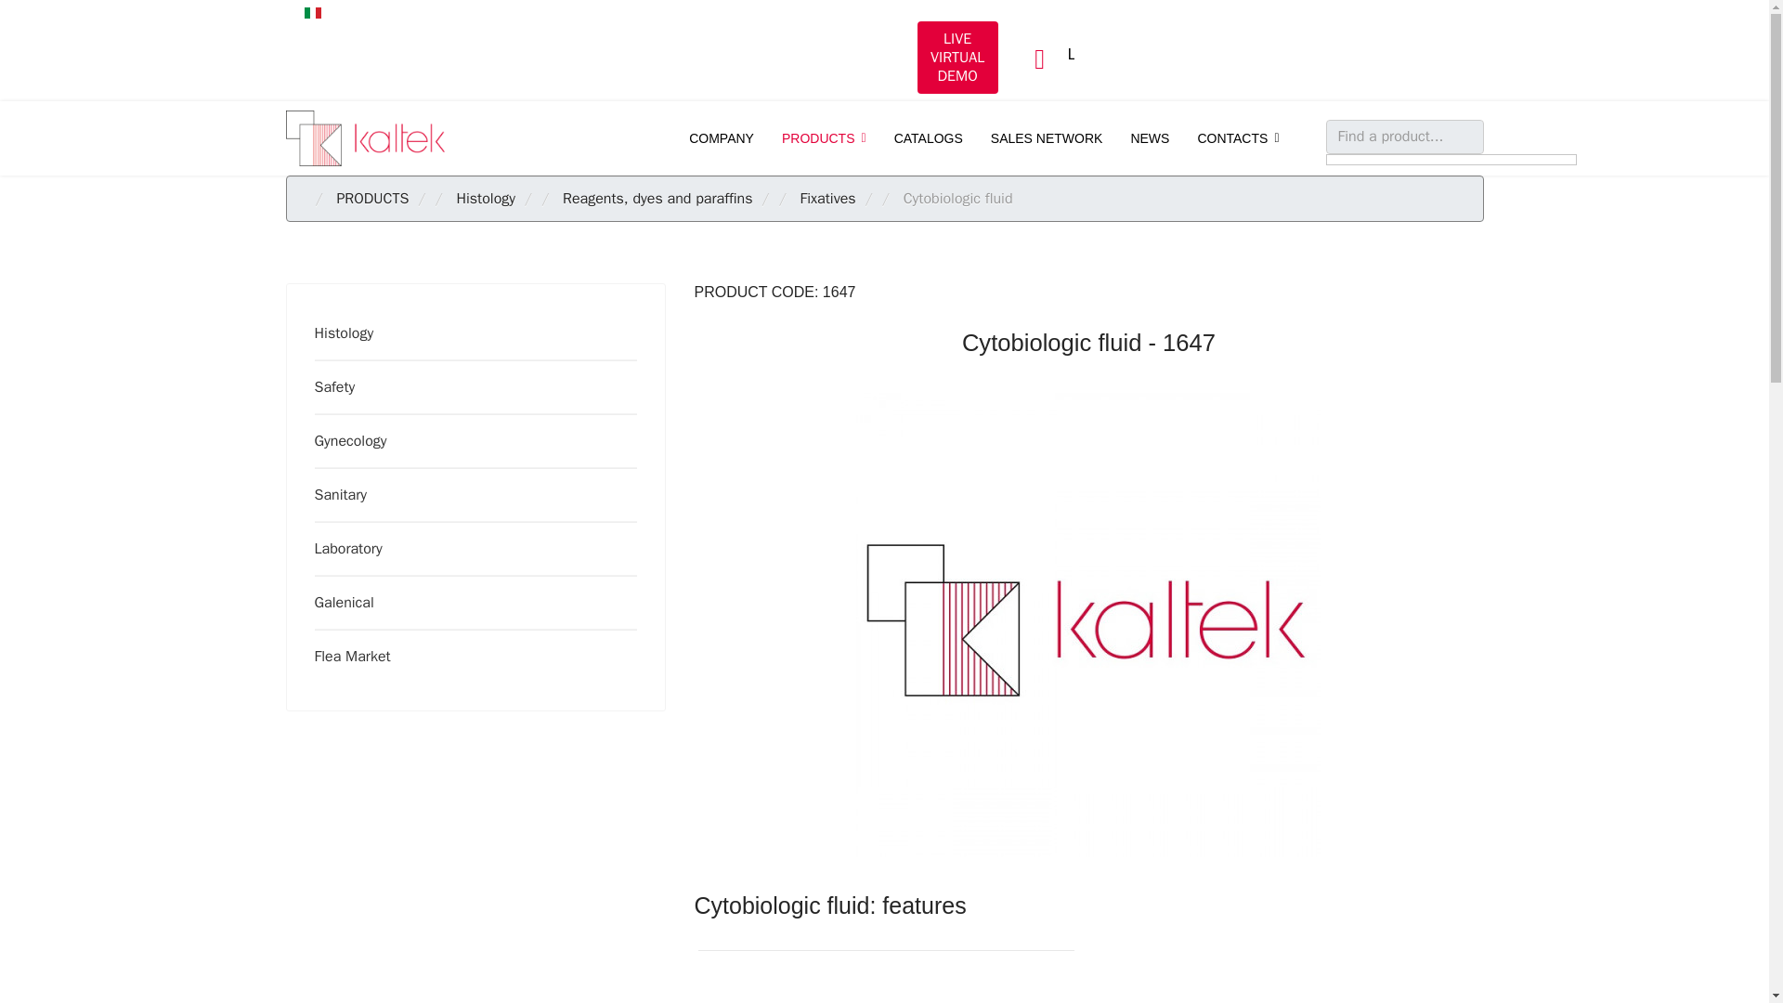  What do you see at coordinates (1091, 54) in the screenshot?
I see `LOGIN` at bounding box center [1091, 54].